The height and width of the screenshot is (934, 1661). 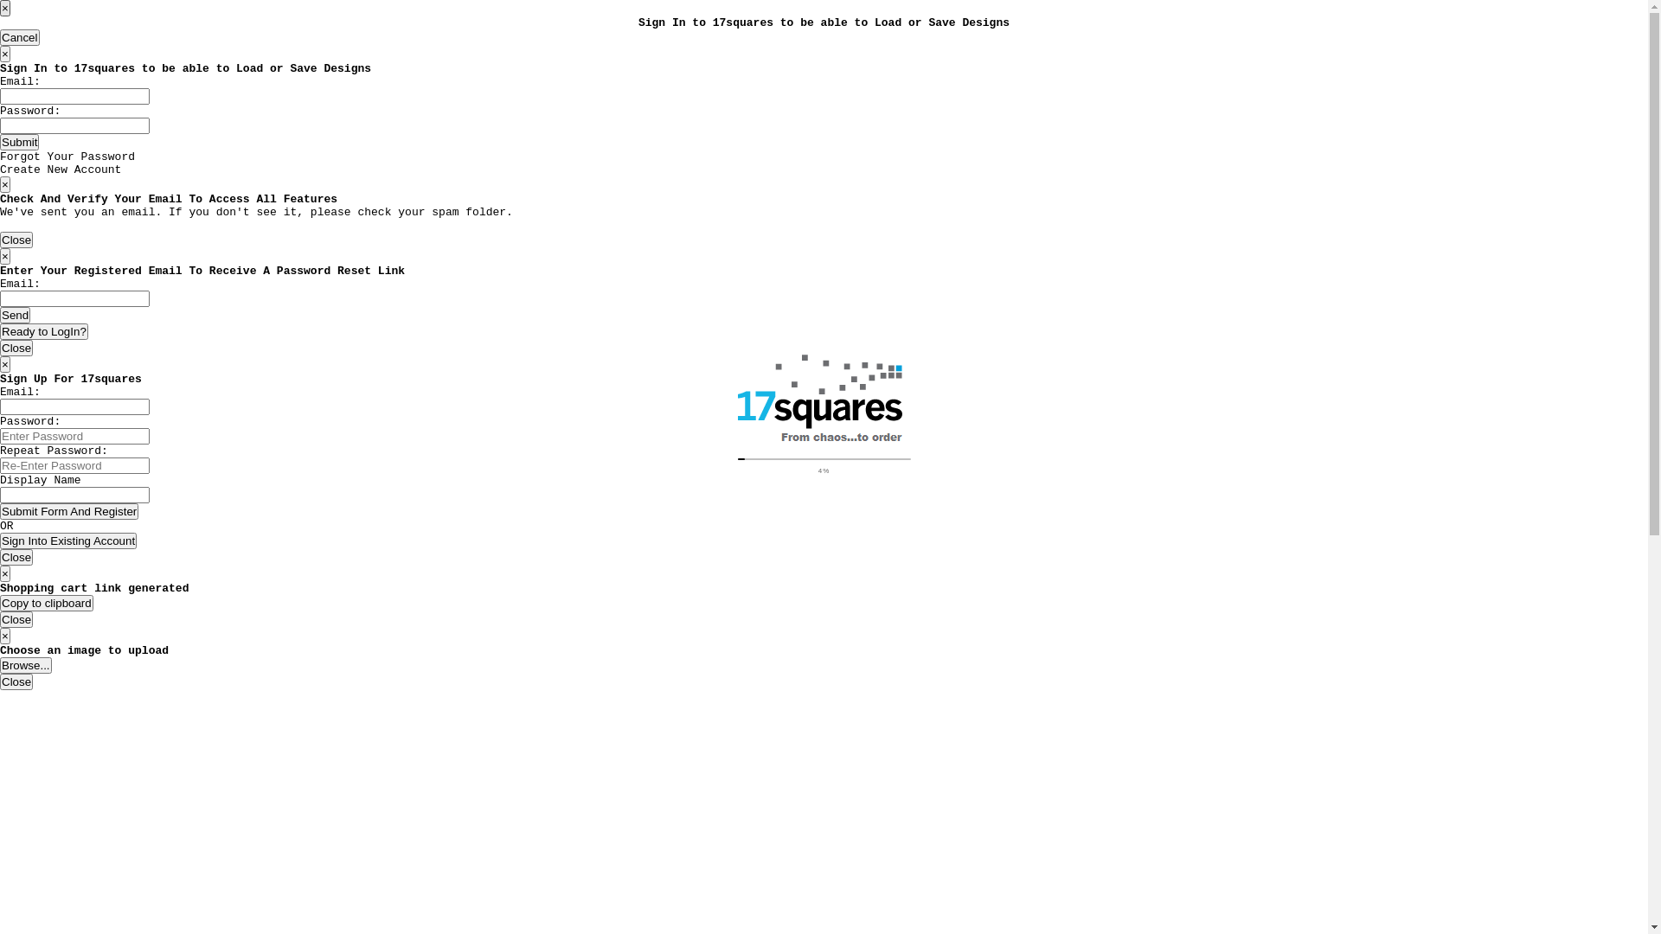 I want to click on Close, so click(x=16, y=348).